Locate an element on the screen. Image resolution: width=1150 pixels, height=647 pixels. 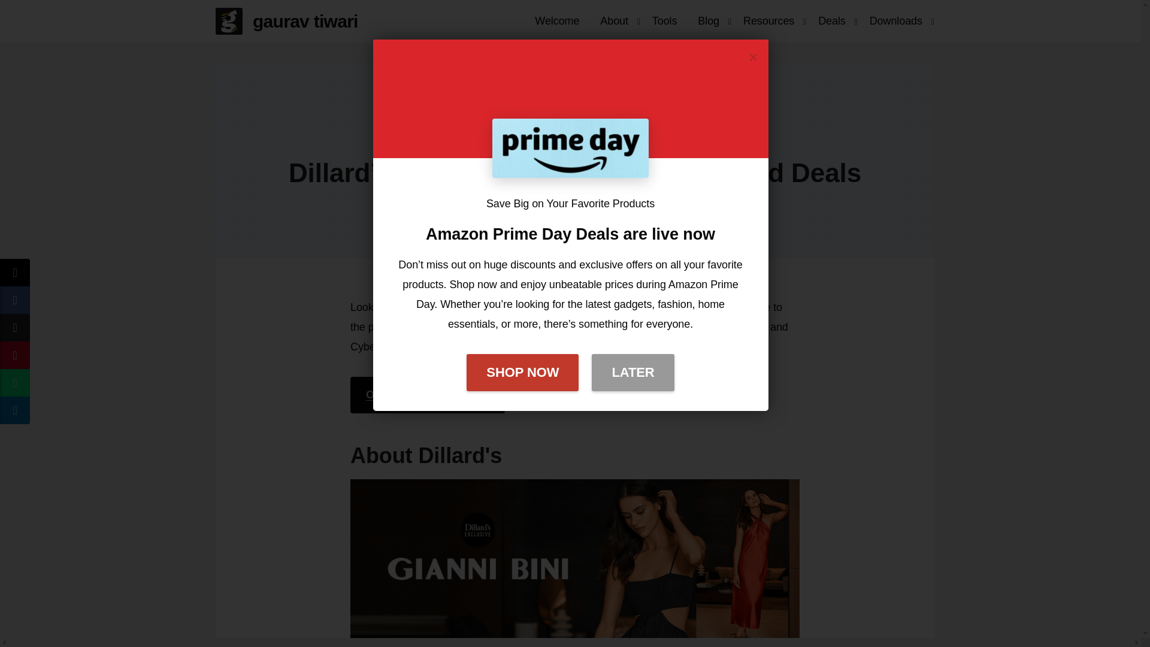
Blog is located at coordinates (708, 20).